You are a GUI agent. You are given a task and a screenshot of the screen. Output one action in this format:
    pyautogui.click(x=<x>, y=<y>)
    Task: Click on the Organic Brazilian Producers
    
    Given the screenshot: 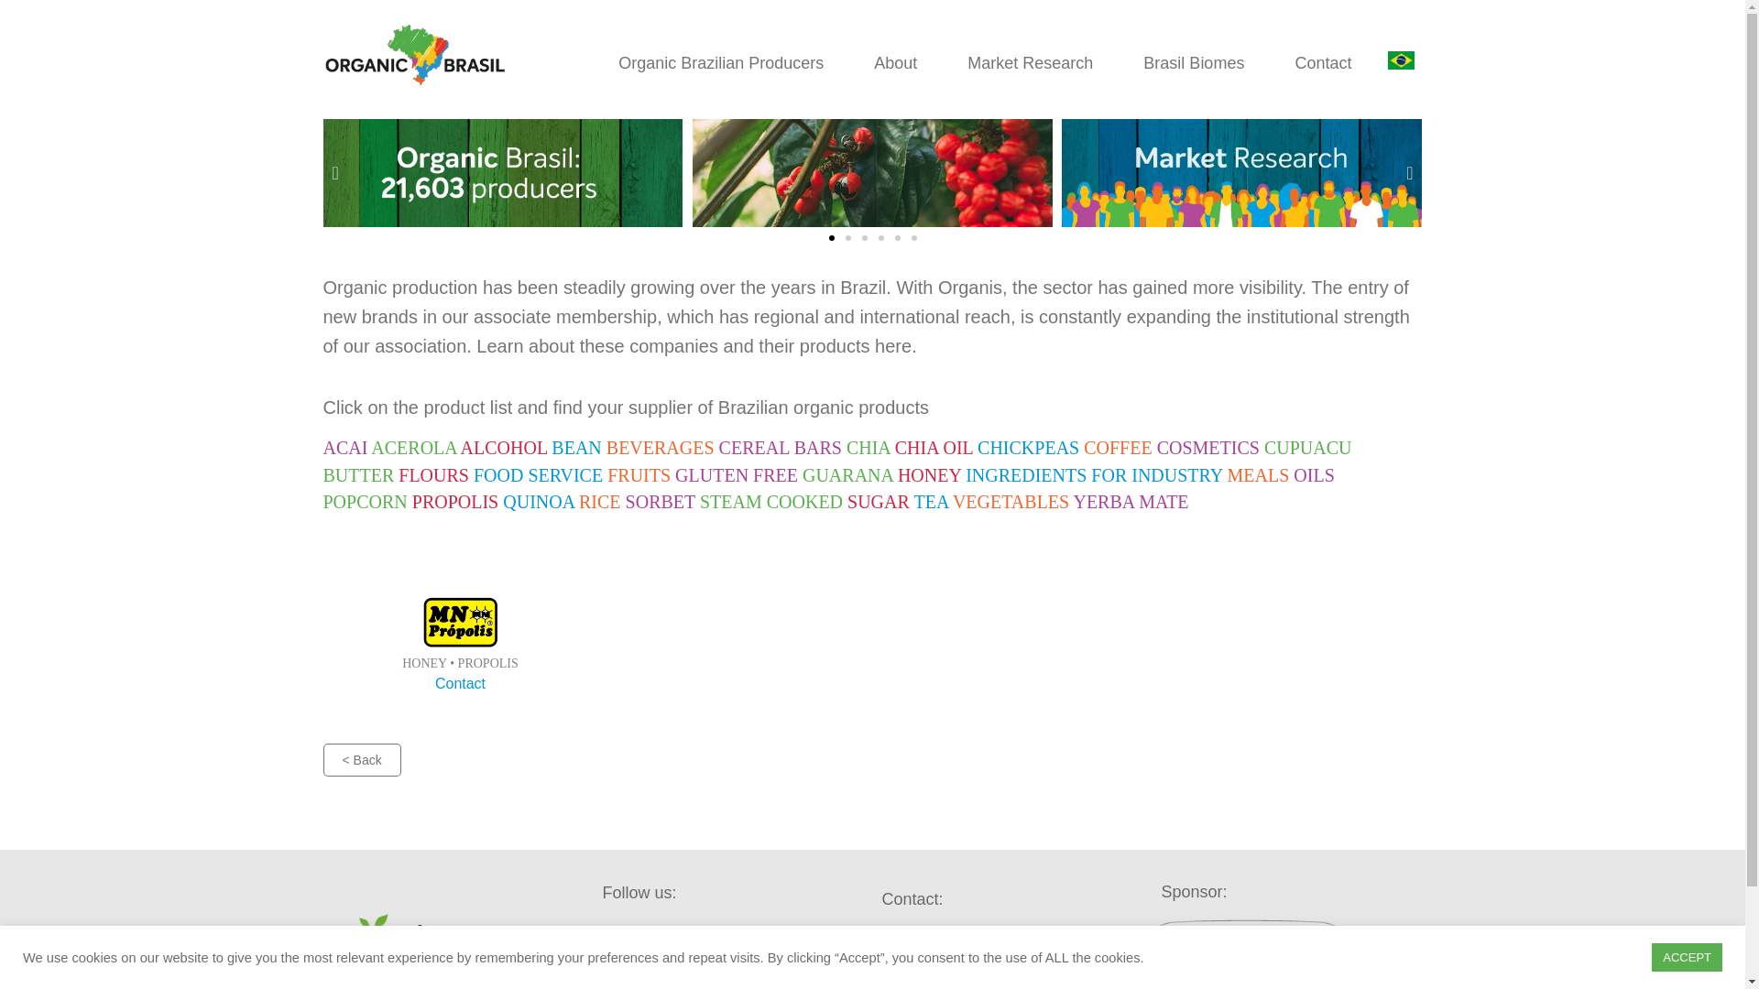 What is the action you would take?
    pyautogui.click(x=720, y=62)
    